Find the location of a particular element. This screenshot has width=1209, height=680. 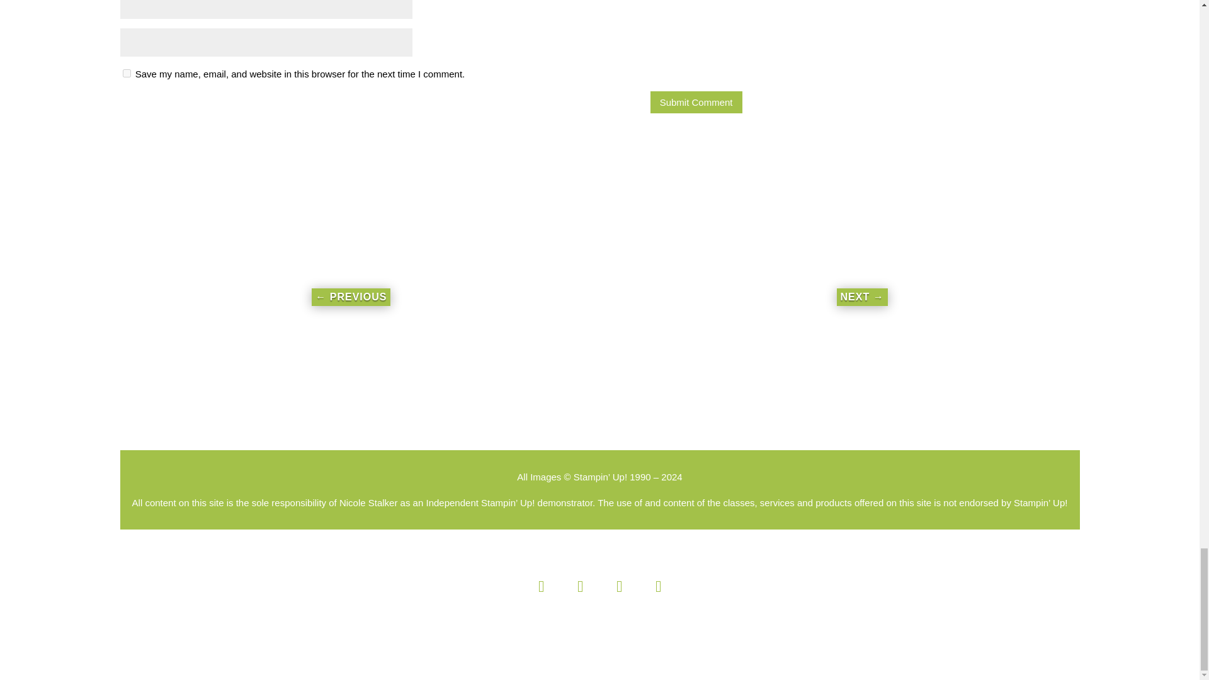

yes is located at coordinates (126, 73).